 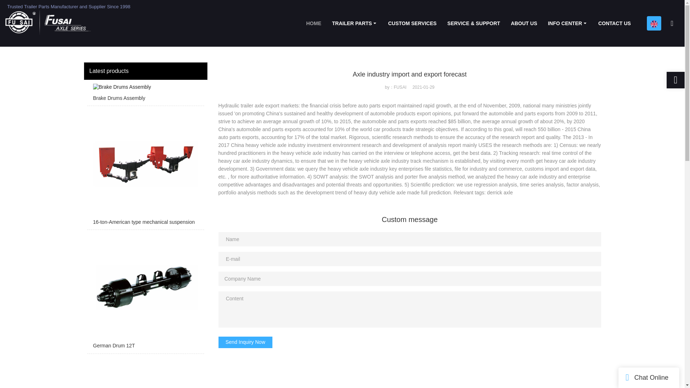 What do you see at coordinates (245, 342) in the screenshot?
I see `Send Inquiry Now` at bounding box center [245, 342].